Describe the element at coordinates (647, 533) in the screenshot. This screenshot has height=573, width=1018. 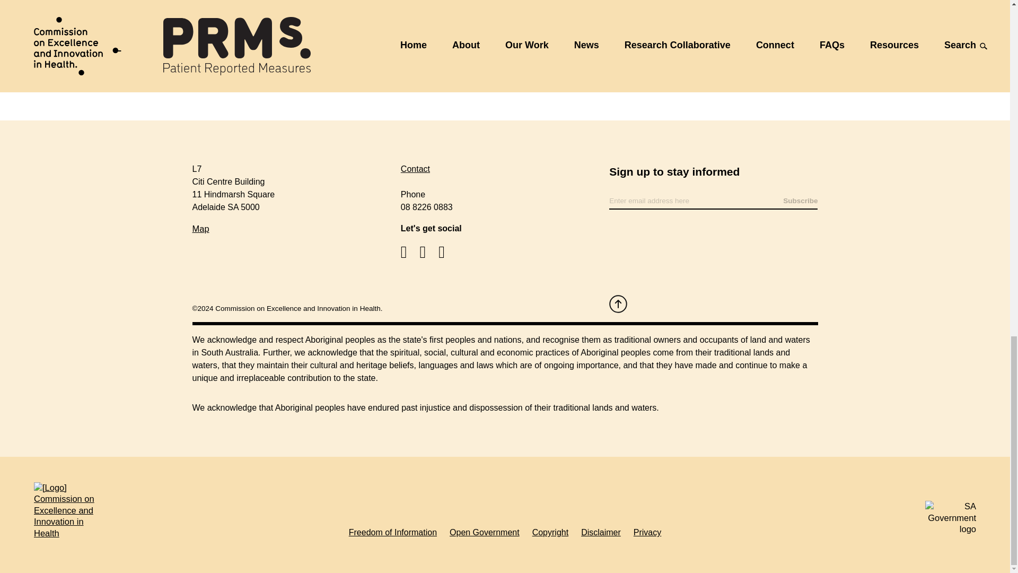
I see `Privacy` at that location.